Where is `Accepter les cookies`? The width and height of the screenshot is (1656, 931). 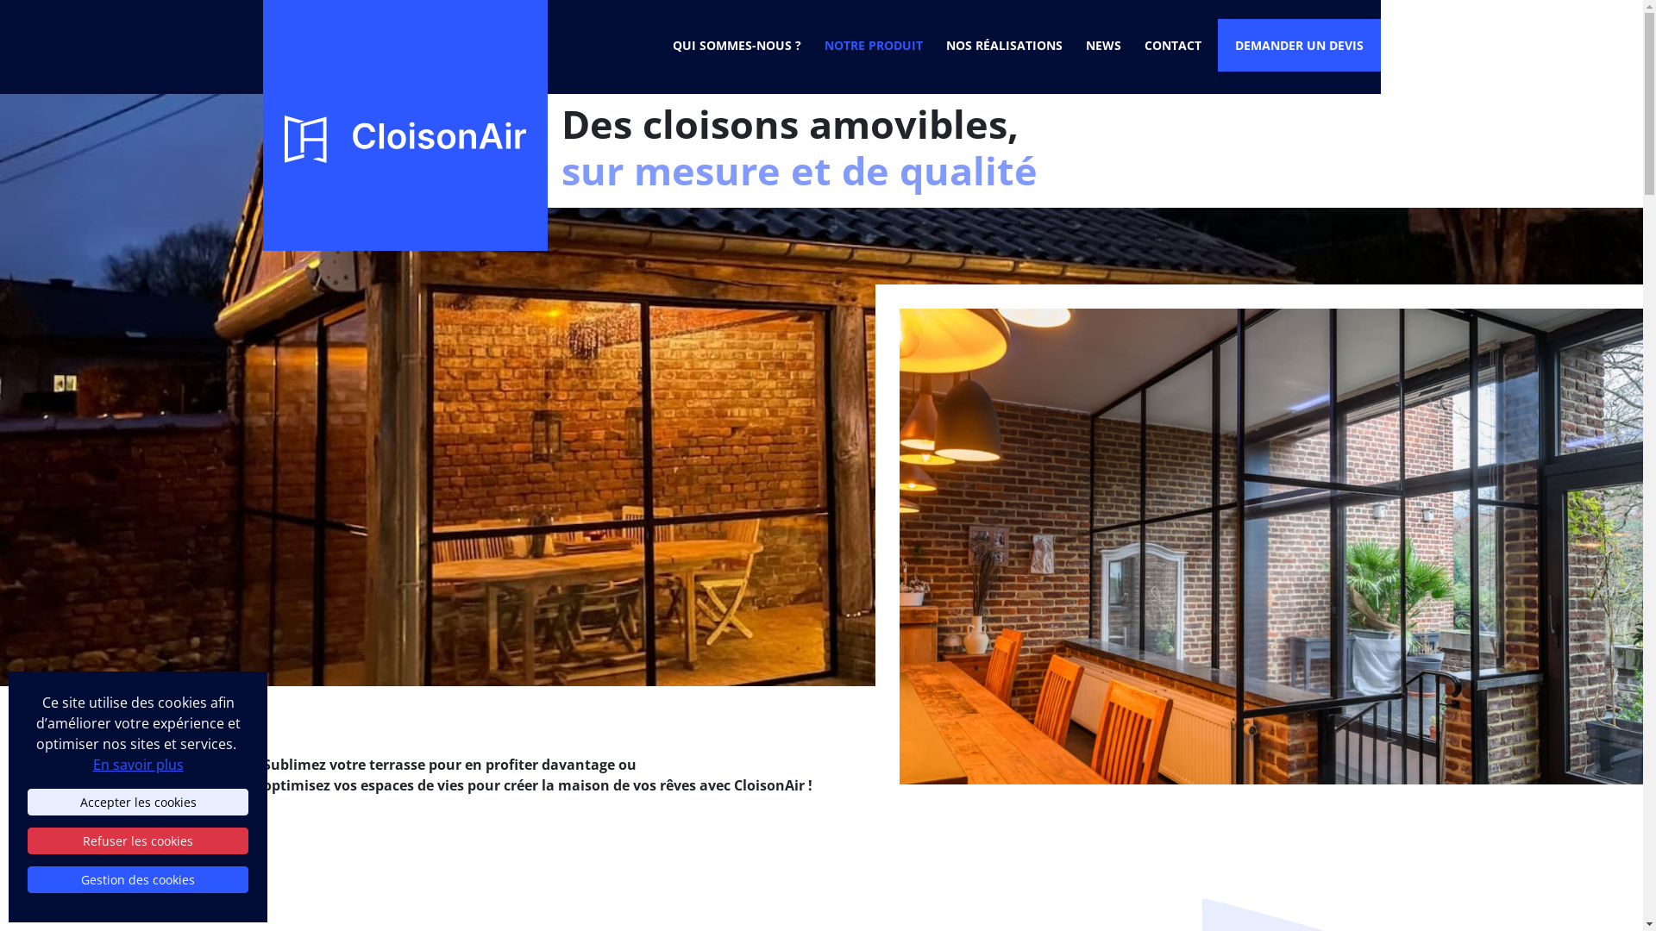
Accepter les cookies is located at coordinates (138, 802).